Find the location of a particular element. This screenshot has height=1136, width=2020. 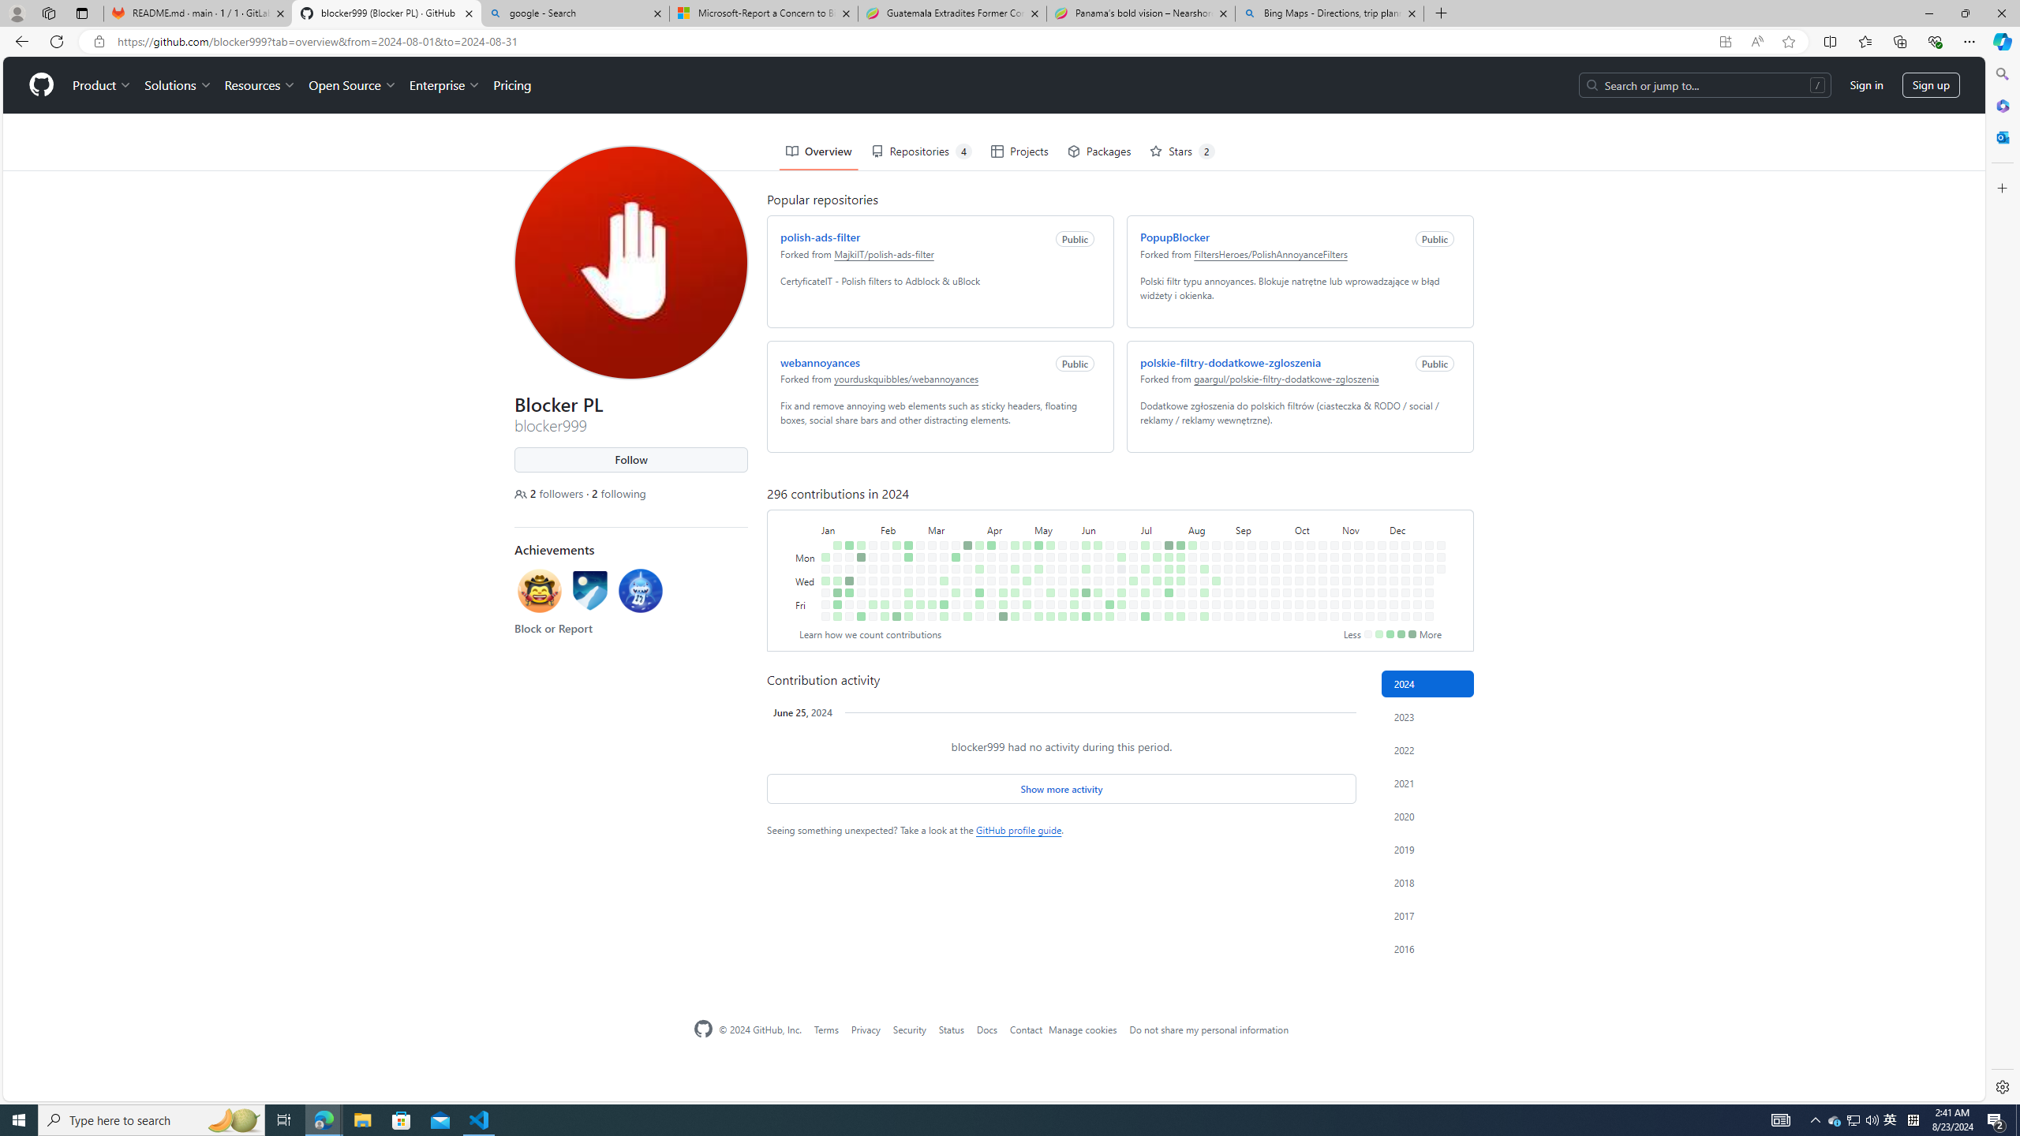

No contributions on January 6th. is located at coordinates (825, 617).